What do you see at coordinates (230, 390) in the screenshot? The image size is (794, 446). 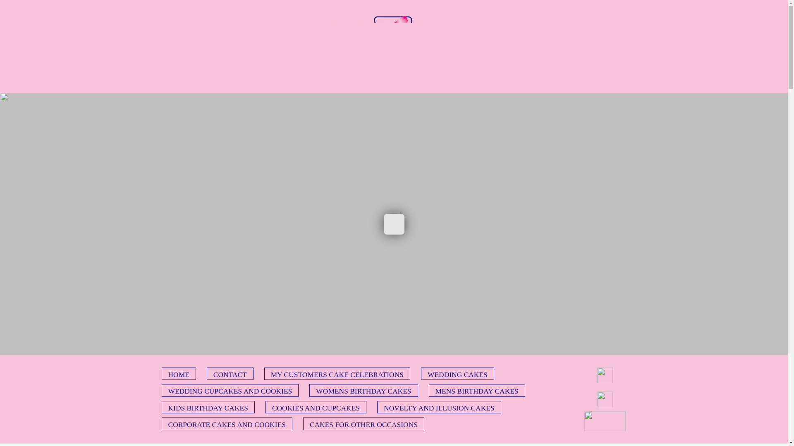 I see `WEDDING CUPCAKES AND COOKIES` at bounding box center [230, 390].